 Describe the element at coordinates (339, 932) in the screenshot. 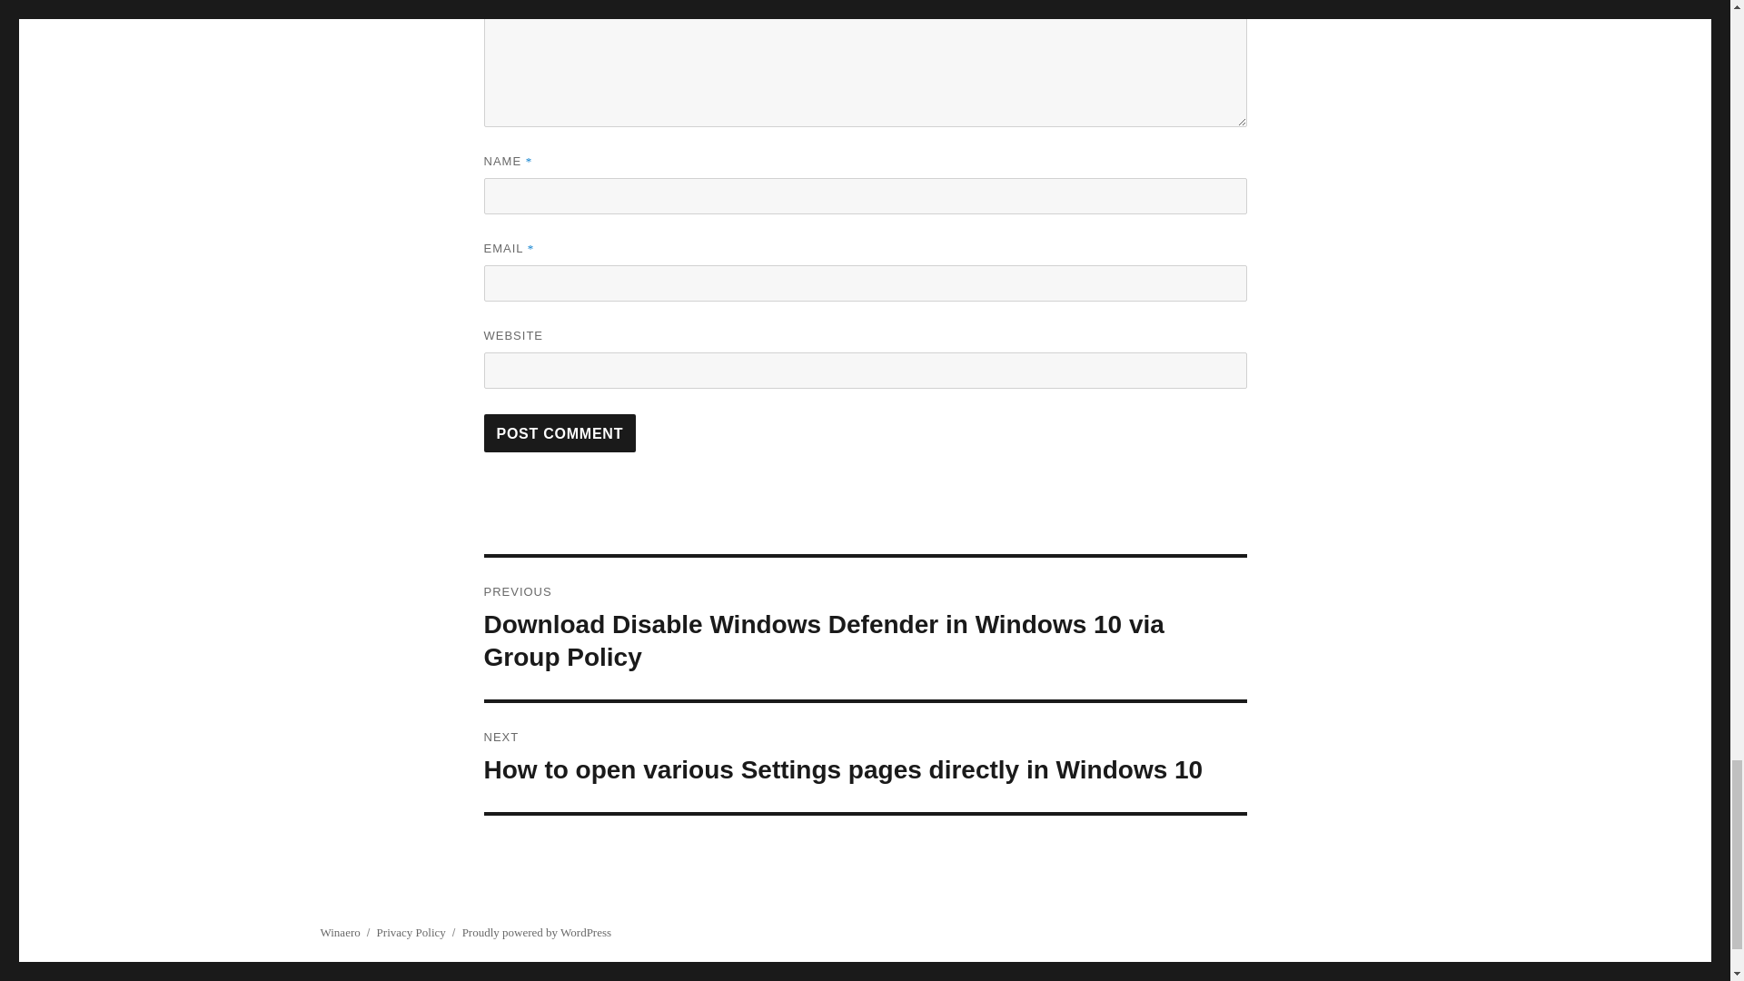

I see `Winaero` at that location.